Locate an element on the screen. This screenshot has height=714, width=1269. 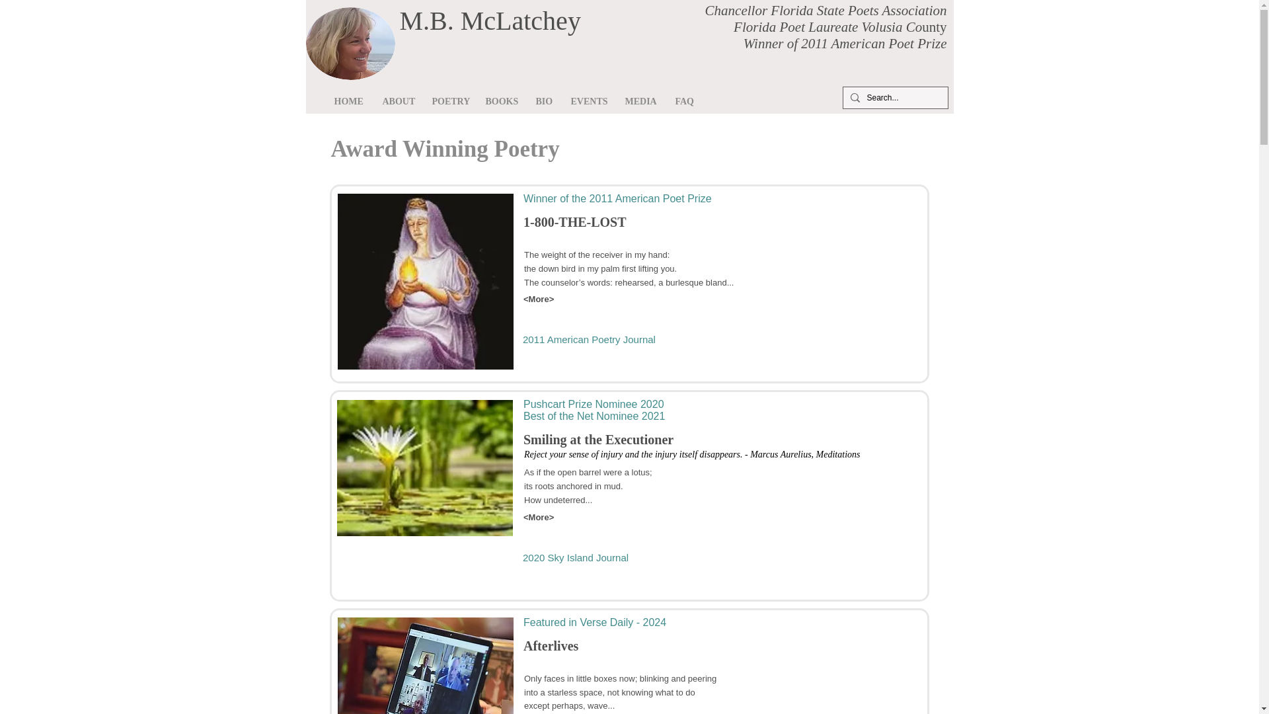
HOME is located at coordinates (348, 101).